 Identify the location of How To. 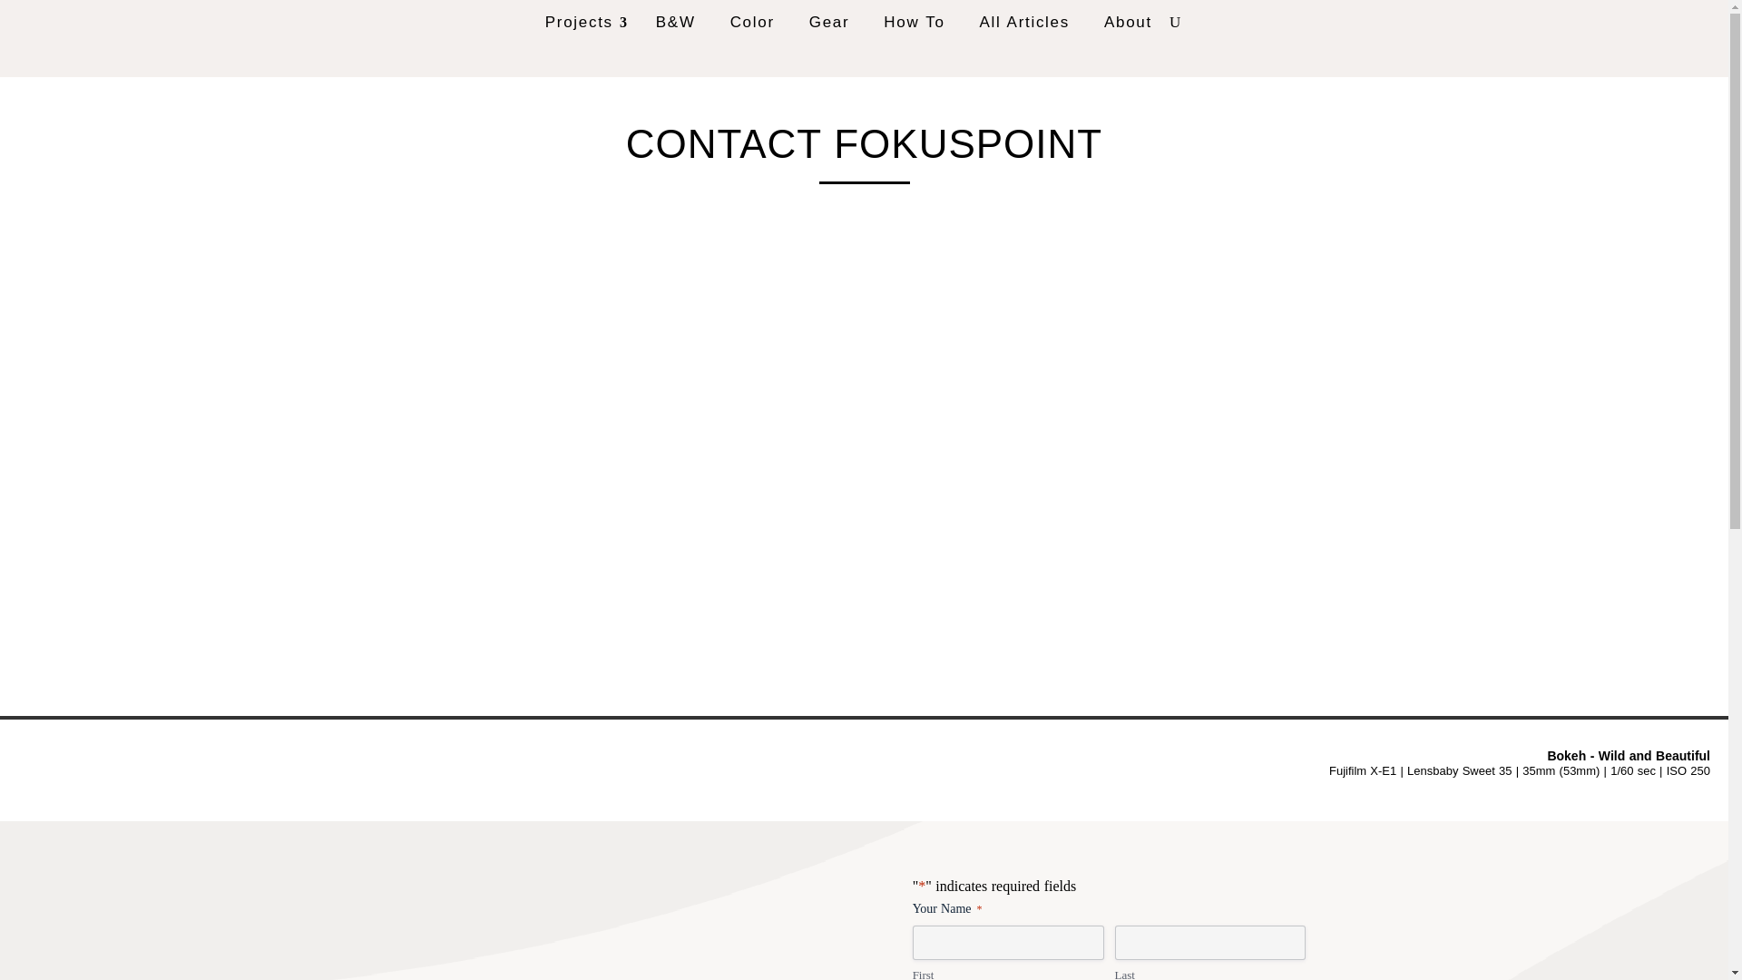
(913, 22).